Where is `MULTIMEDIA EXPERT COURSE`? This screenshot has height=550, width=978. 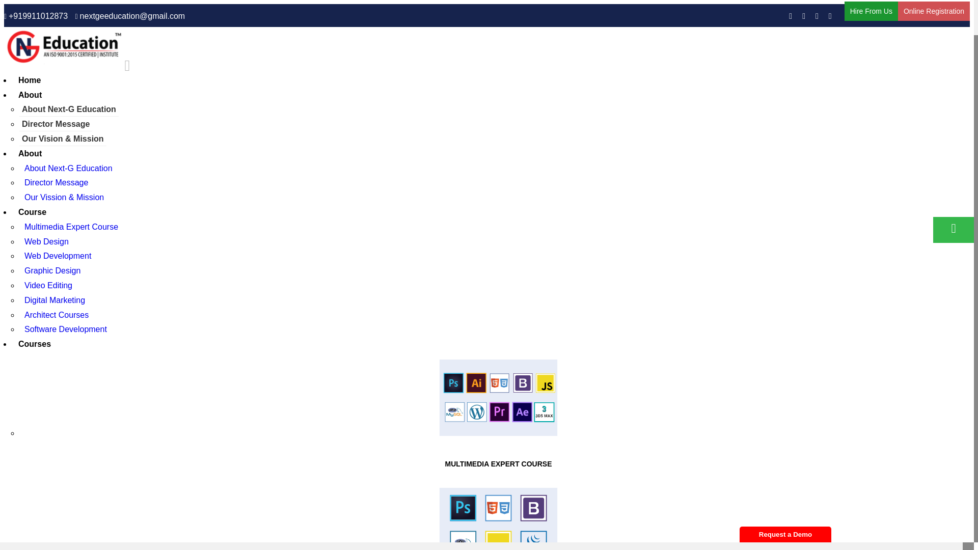
MULTIMEDIA EXPERT COURSE is located at coordinates (498, 463).